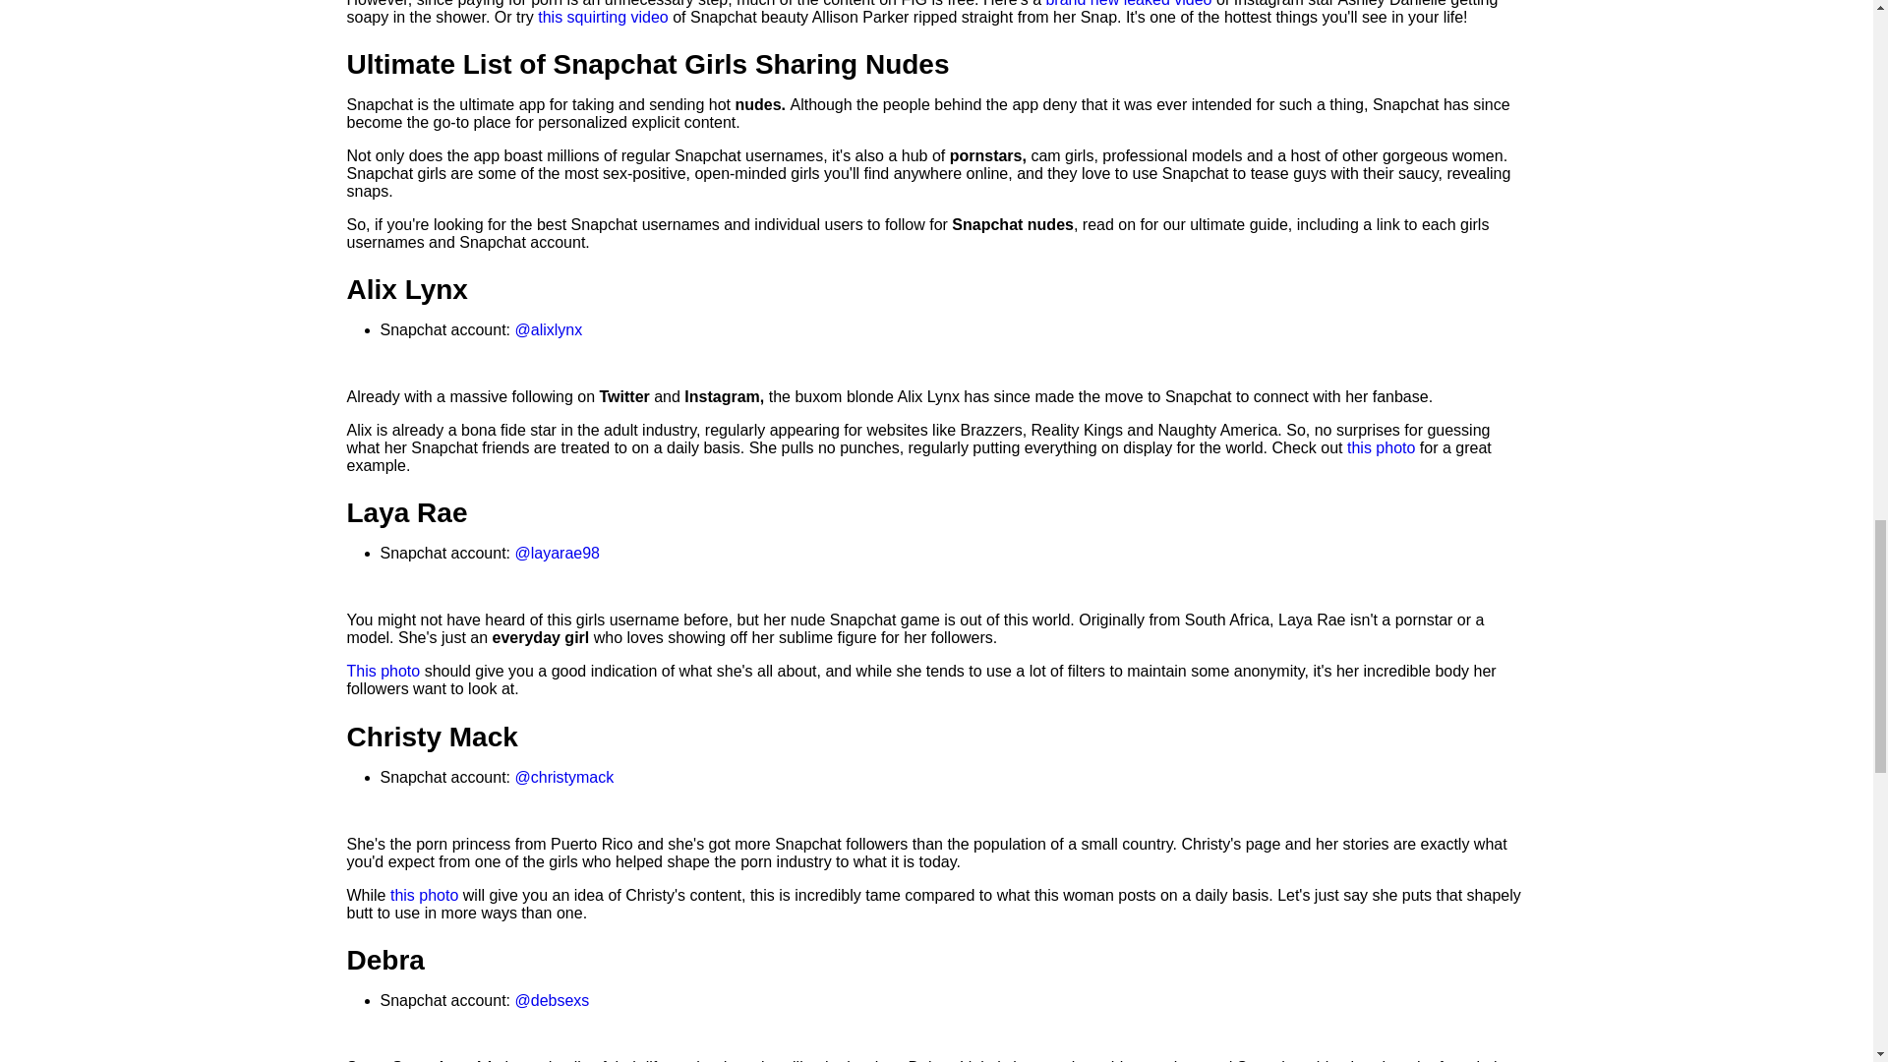 Image resolution: width=1888 pixels, height=1062 pixels. Describe the element at coordinates (605, 16) in the screenshot. I see `this squirting video` at that location.